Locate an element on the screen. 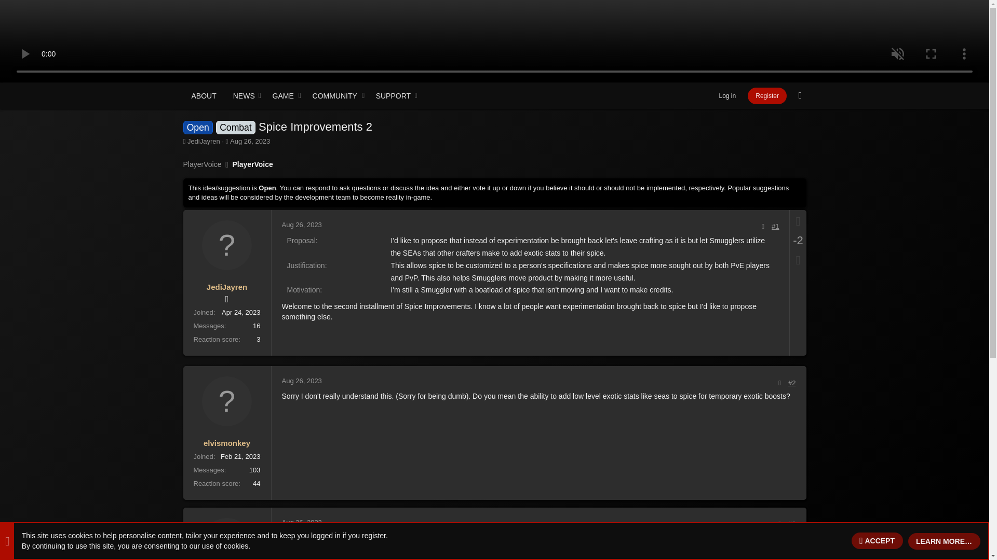  Aug 26, 2023 at 10:46 PM is located at coordinates (801, 95).